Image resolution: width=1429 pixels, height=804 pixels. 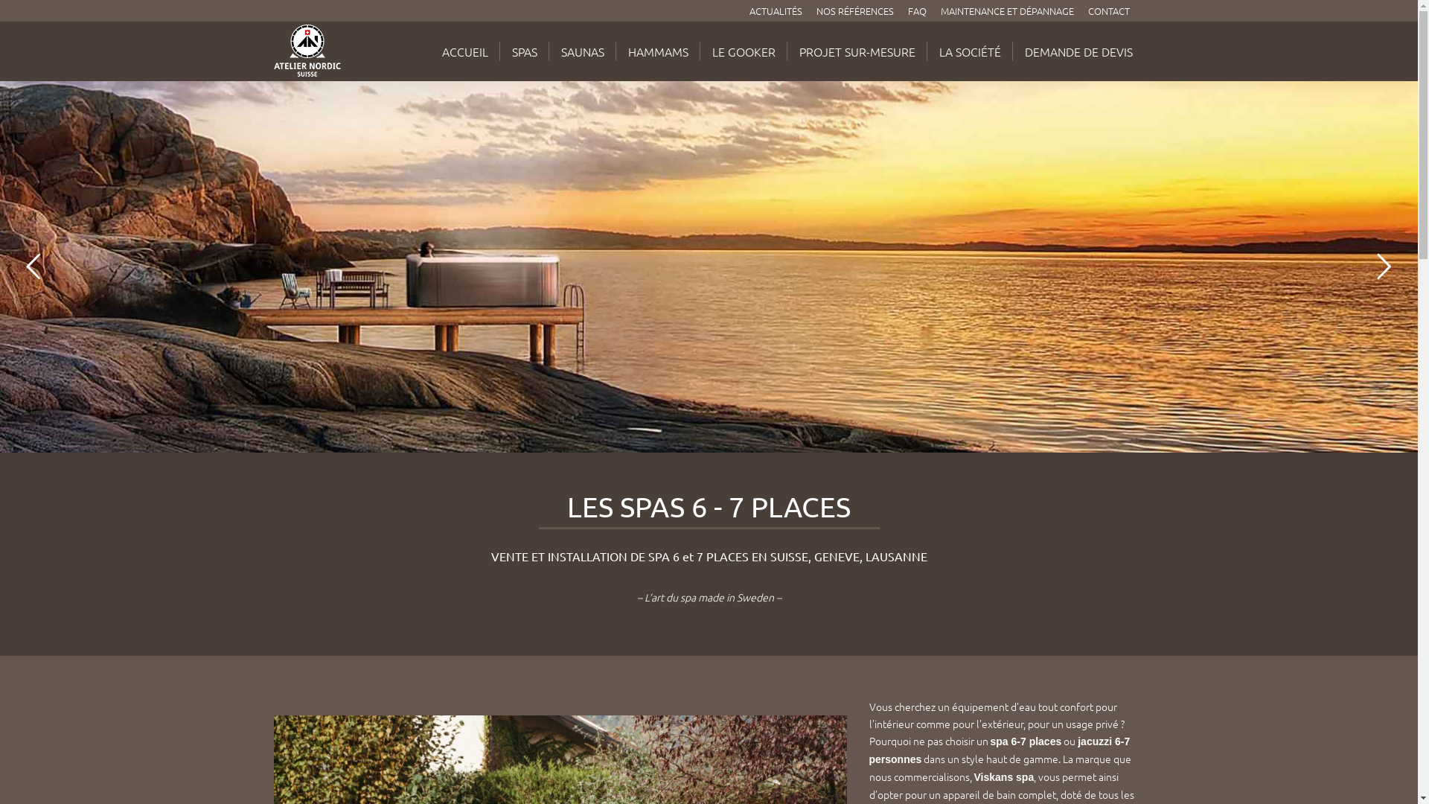 I want to click on PROJET SUR-MESURE, so click(x=857, y=51).